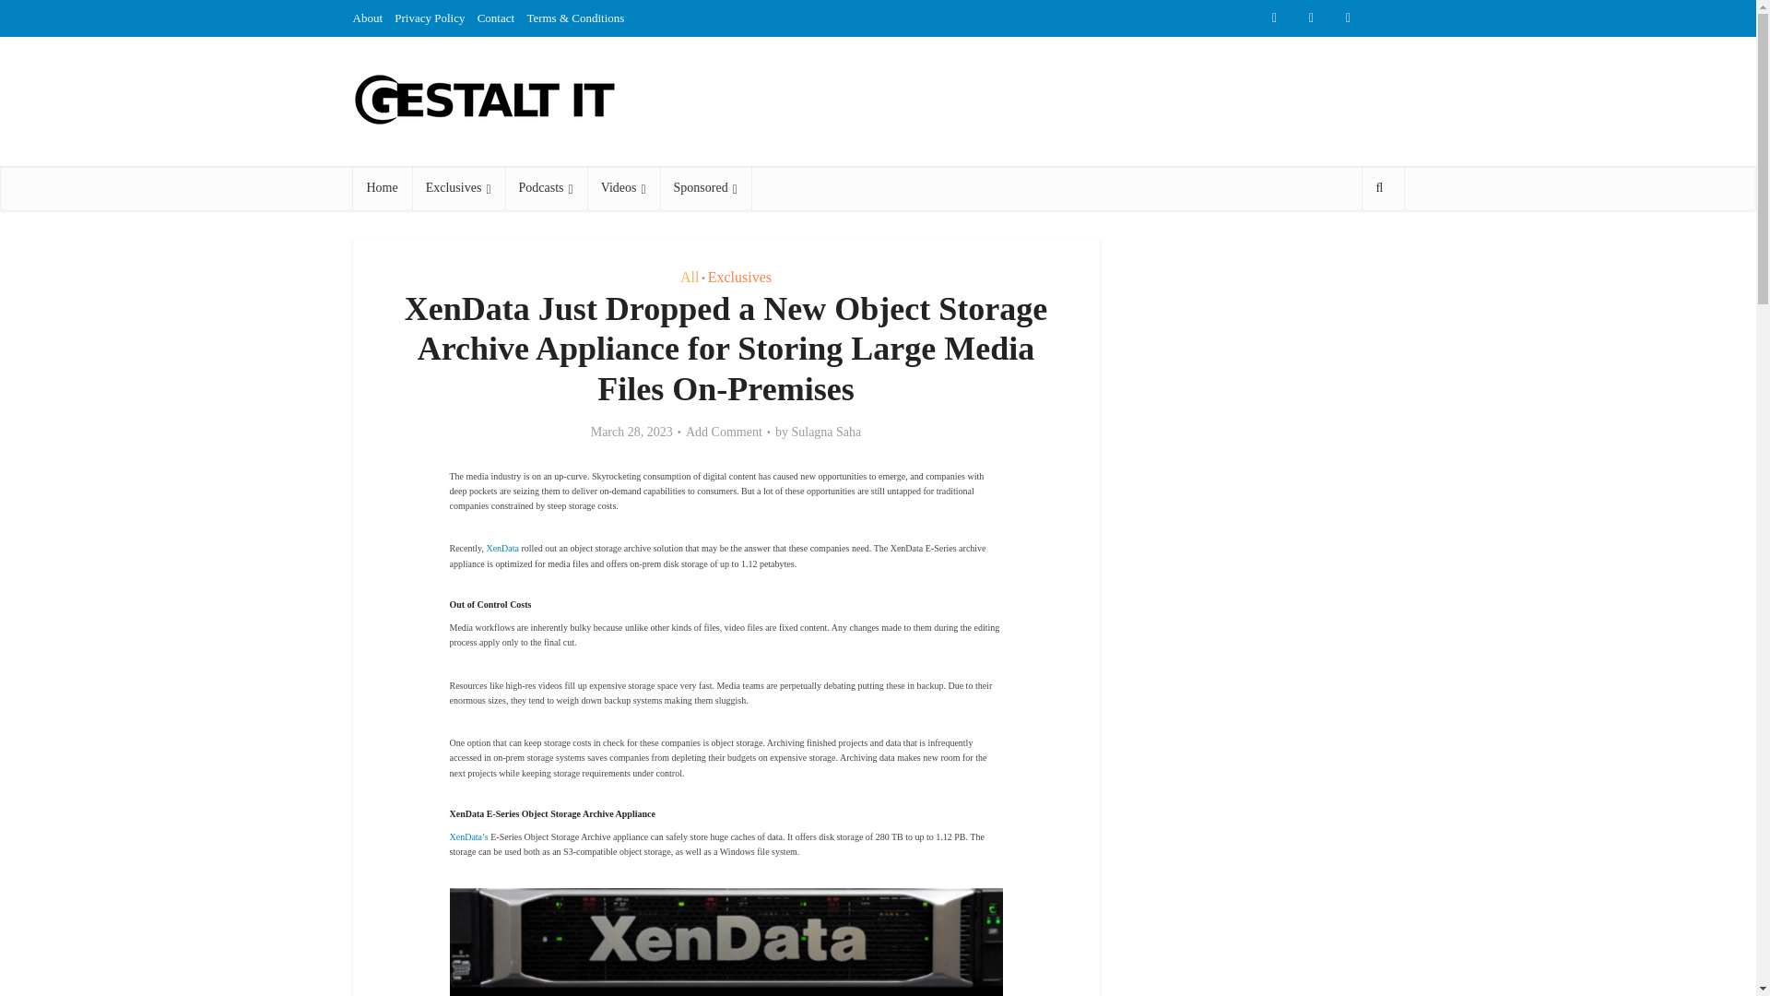 This screenshot has width=1770, height=996. Describe the element at coordinates (623, 188) in the screenshot. I see `Videos` at that location.